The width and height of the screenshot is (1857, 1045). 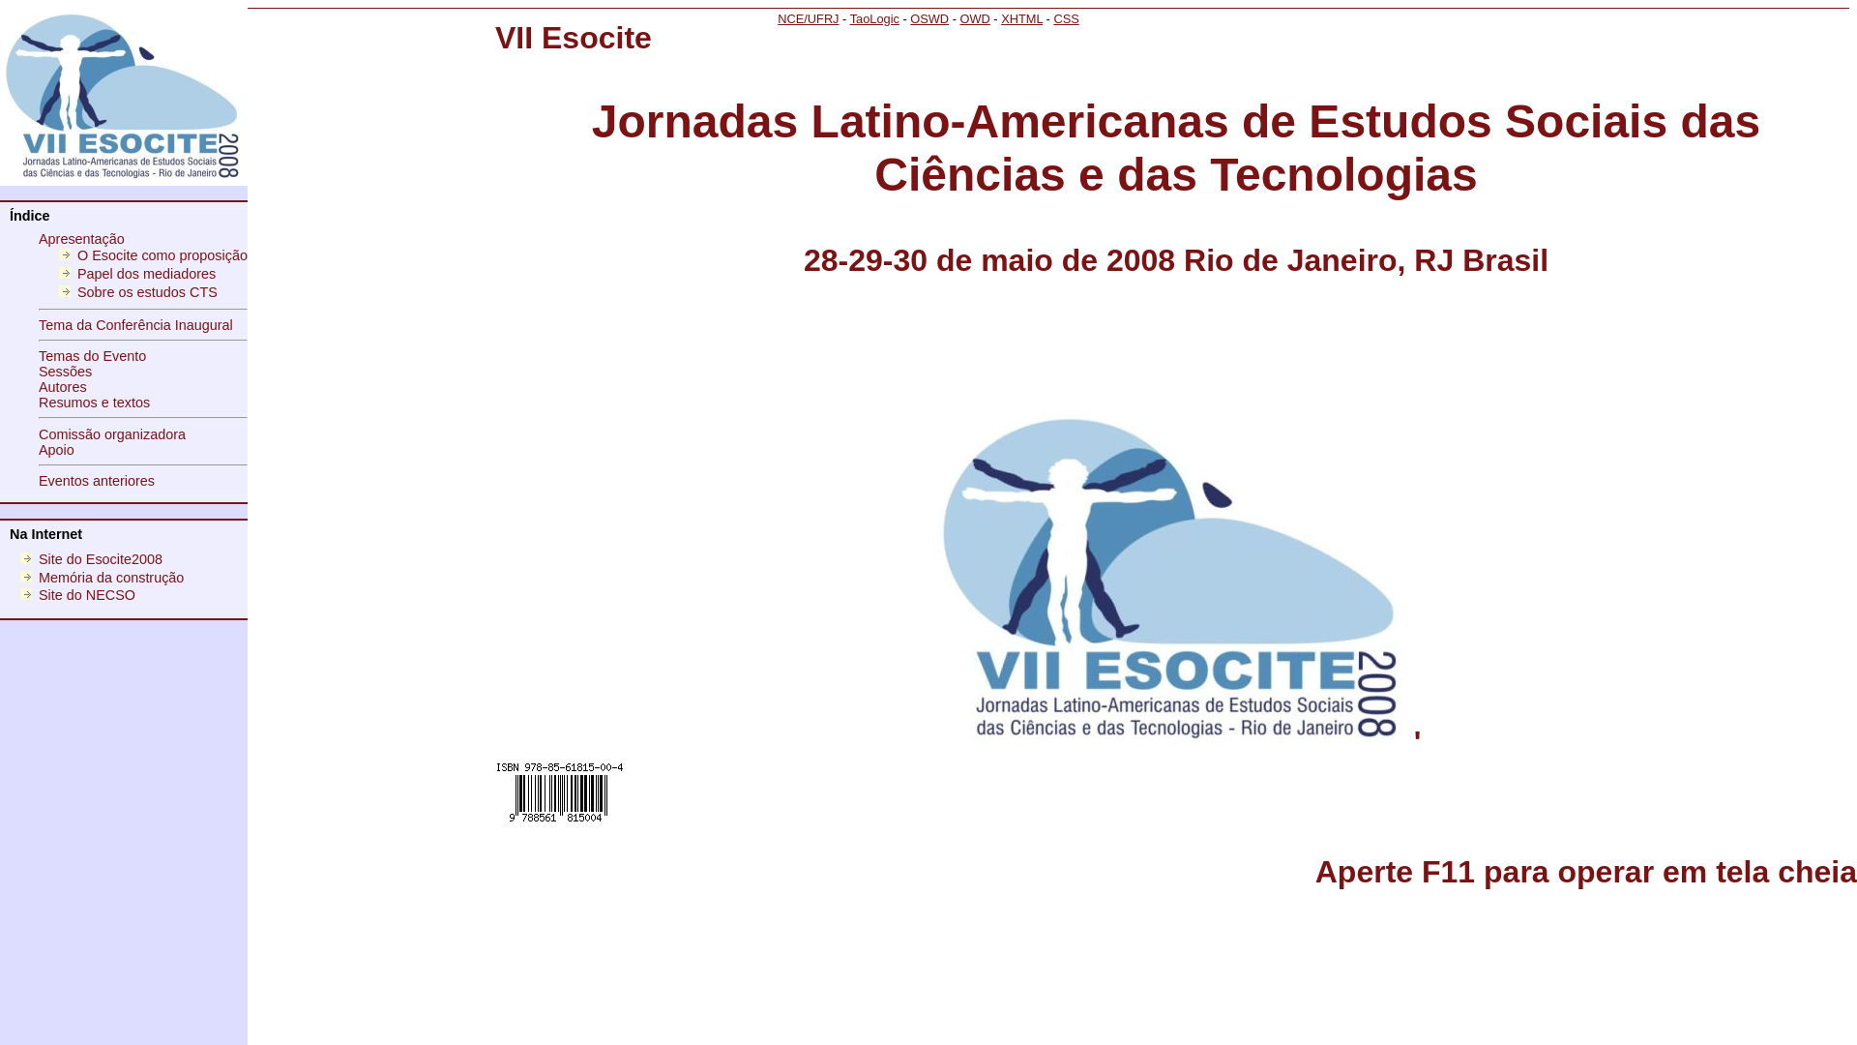 What do you see at coordinates (1066, 19) in the screenshot?
I see `CSS` at bounding box center [1066, 19].